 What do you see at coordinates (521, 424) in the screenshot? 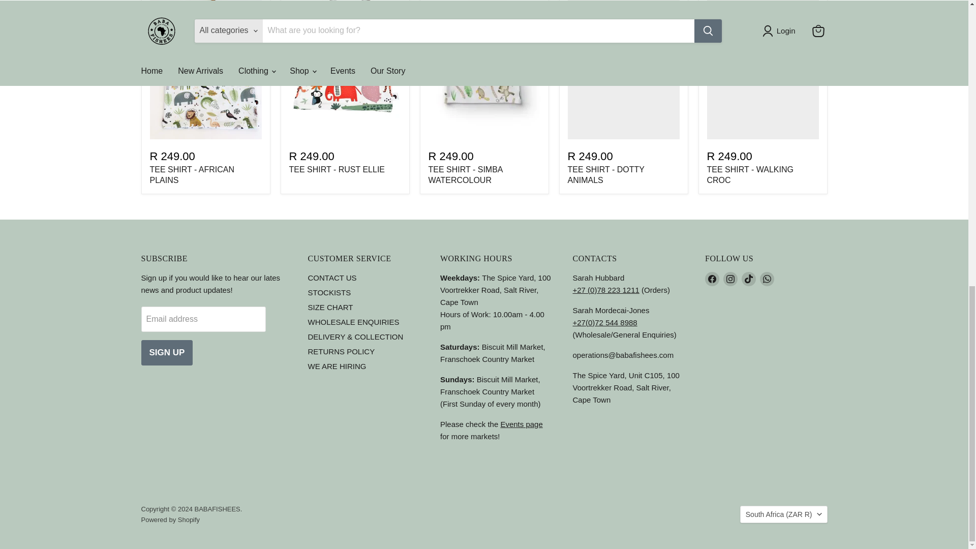
I see `EVENTS CALENDAR` at bounding box center [521, 424].